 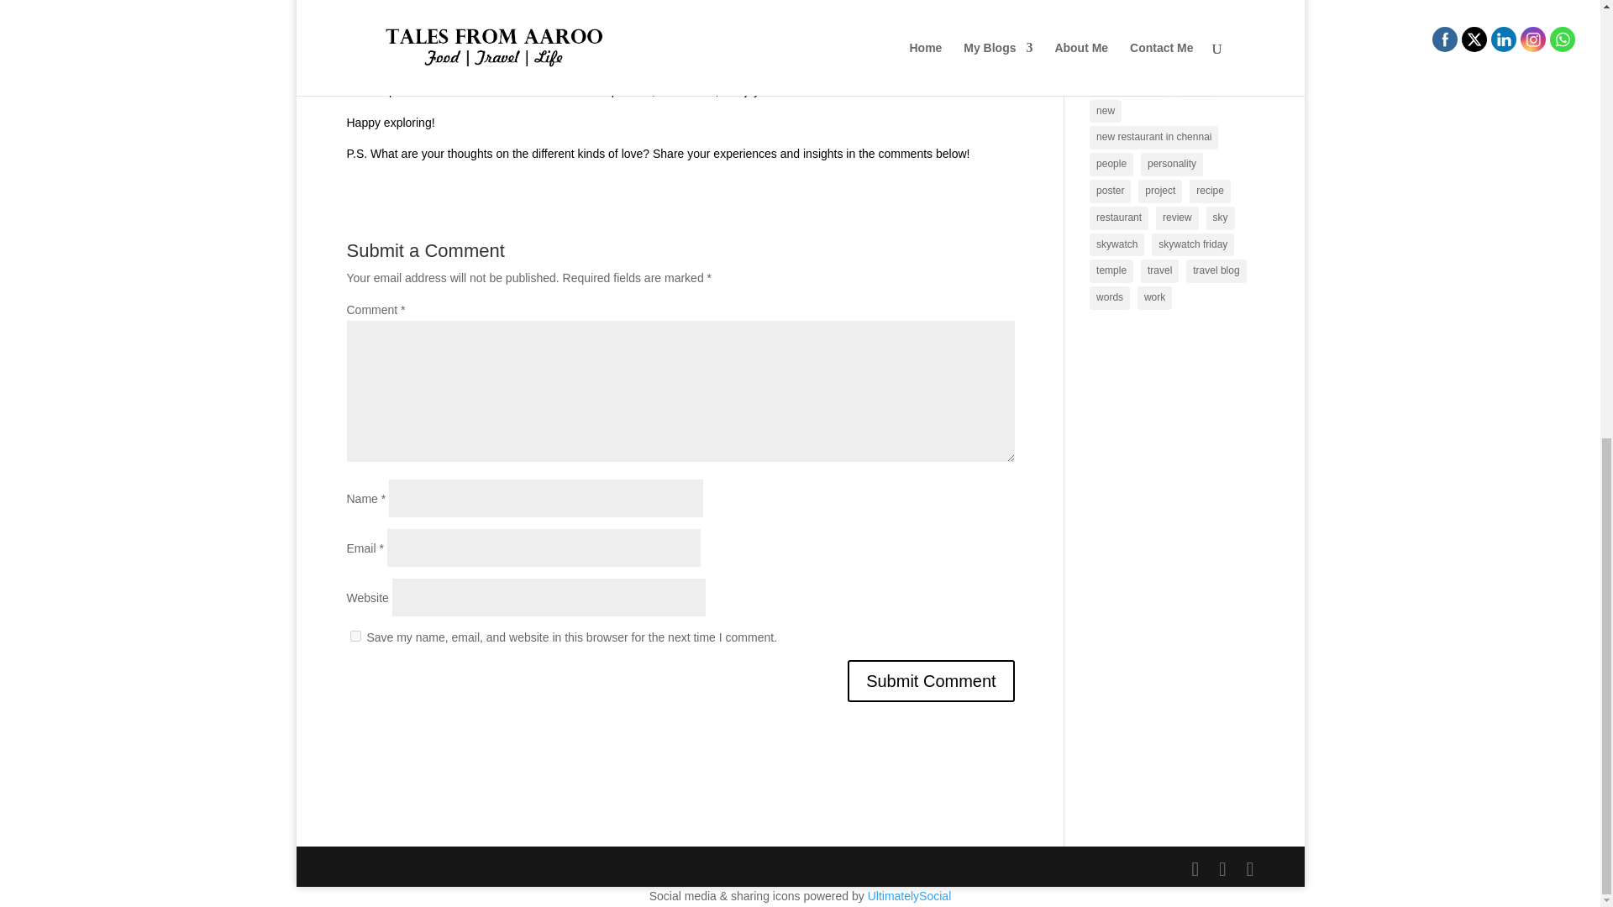 I want to click on Twitter, so click(x=1475, y=39).